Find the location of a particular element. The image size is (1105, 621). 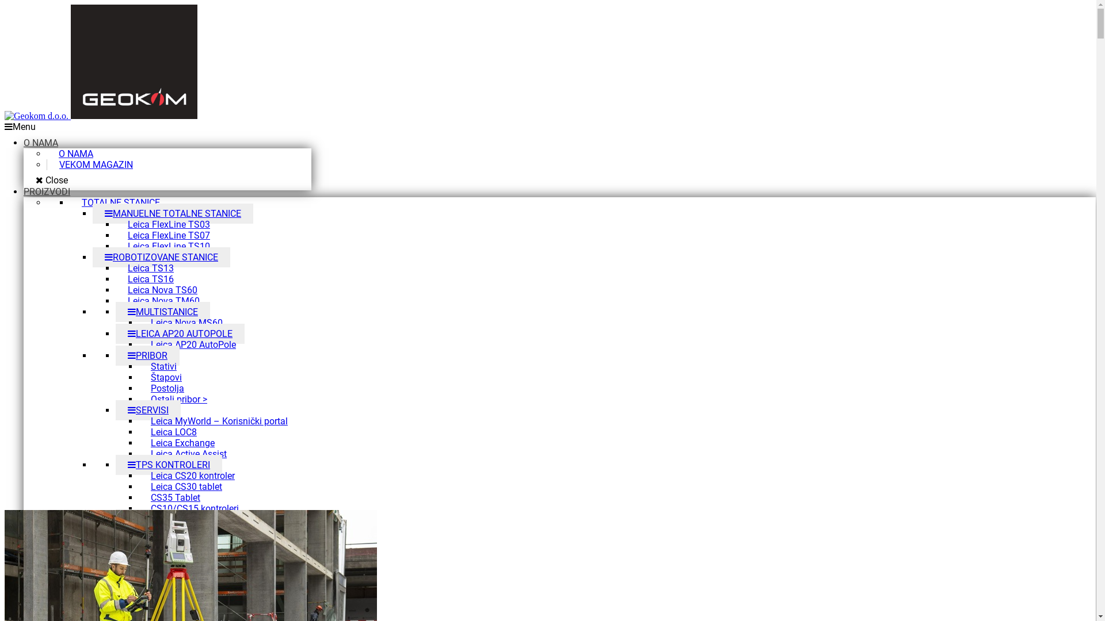

Leica FlexLine TS10 is located at coordinates (169, 246).